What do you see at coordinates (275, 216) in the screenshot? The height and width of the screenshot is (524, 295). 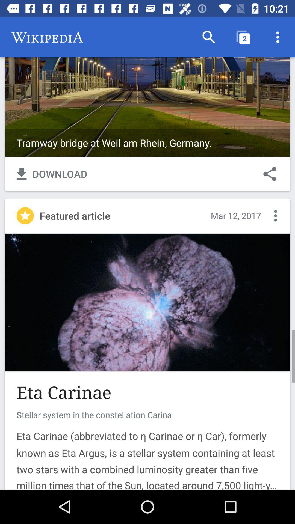 I see `check history or bookmarks` at bounding box center [275, 216].